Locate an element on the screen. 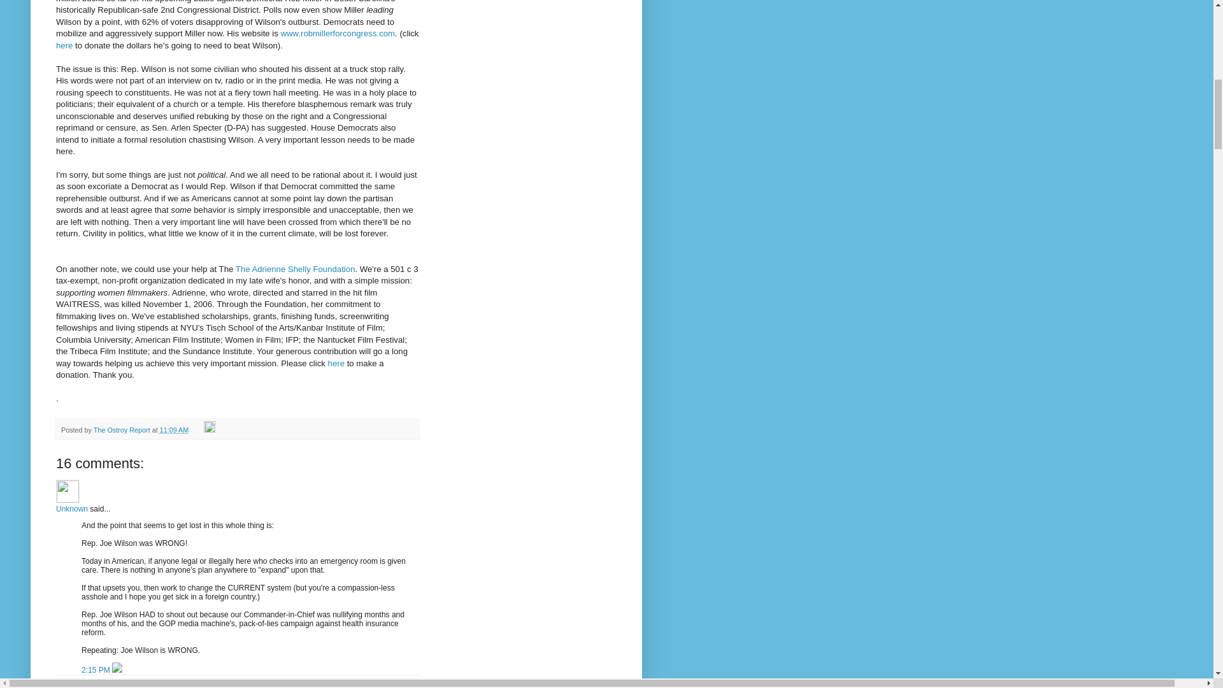 The width and height of the screenshot is (1223, 688). permanent link is located at coordinates (175, 429).